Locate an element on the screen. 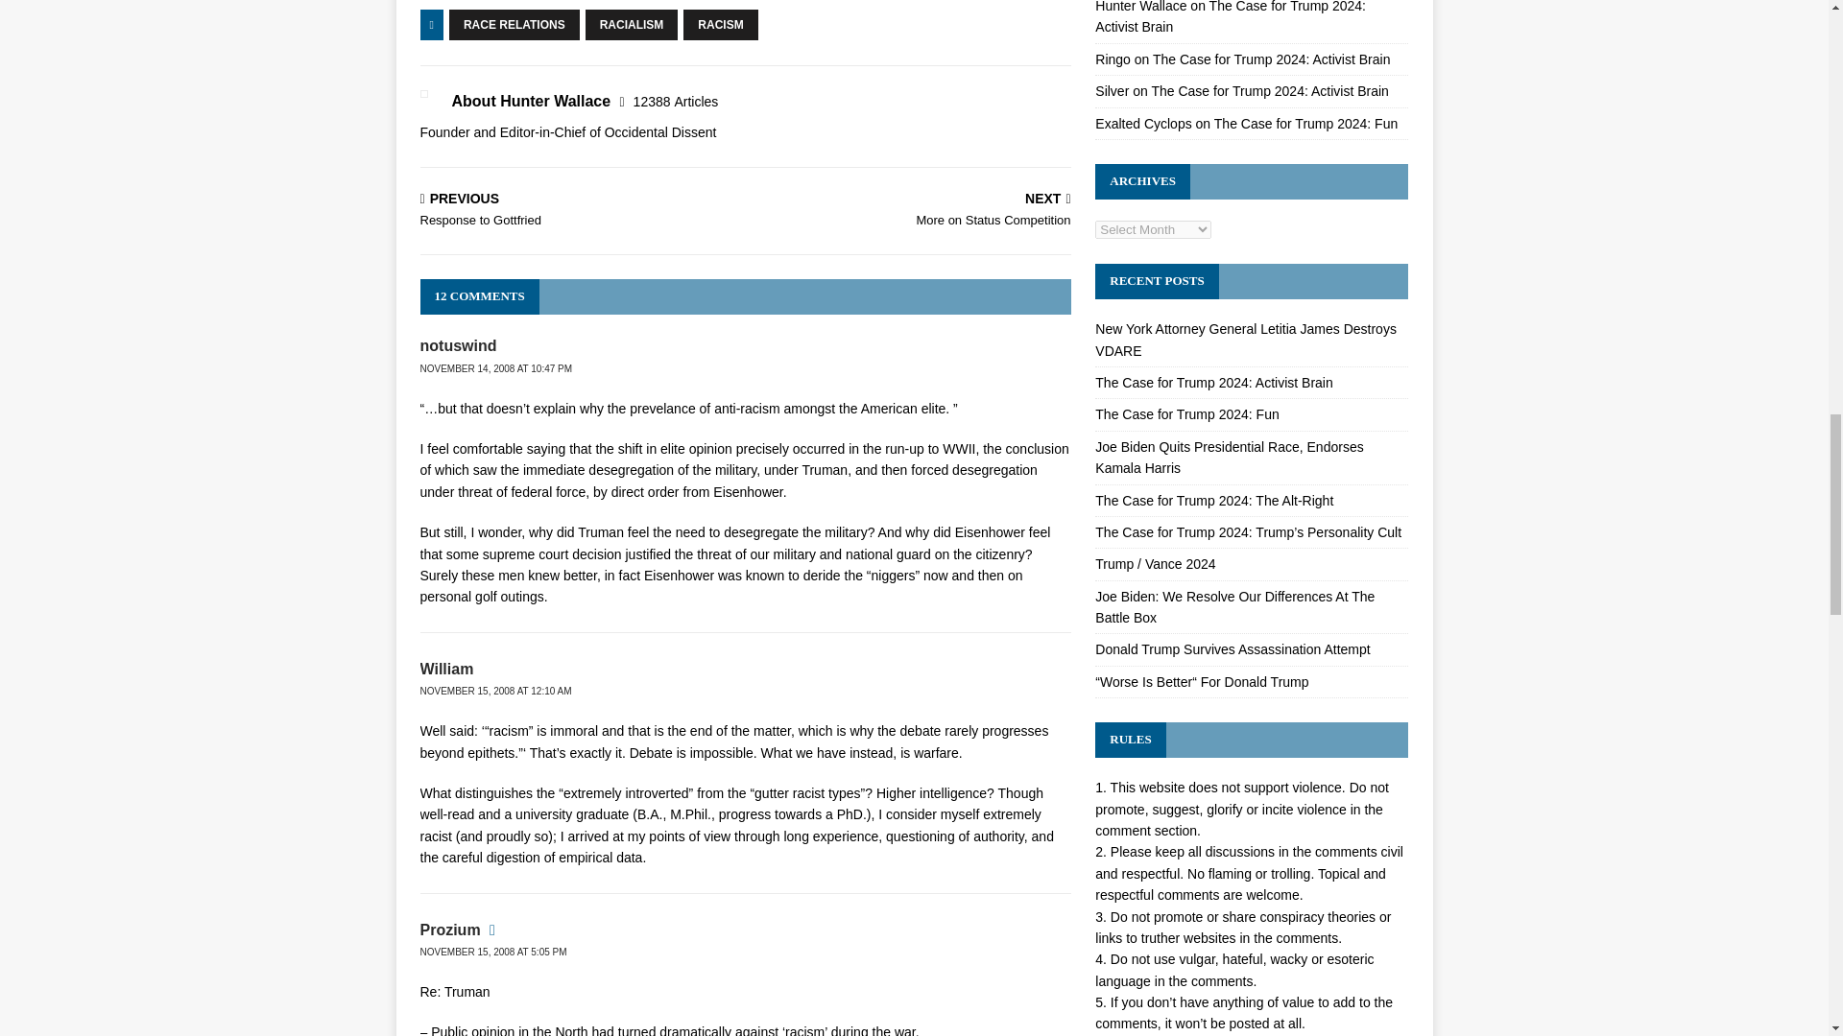 The image size is (1843, 1036). RACISM is located at coordinates (720, 25).